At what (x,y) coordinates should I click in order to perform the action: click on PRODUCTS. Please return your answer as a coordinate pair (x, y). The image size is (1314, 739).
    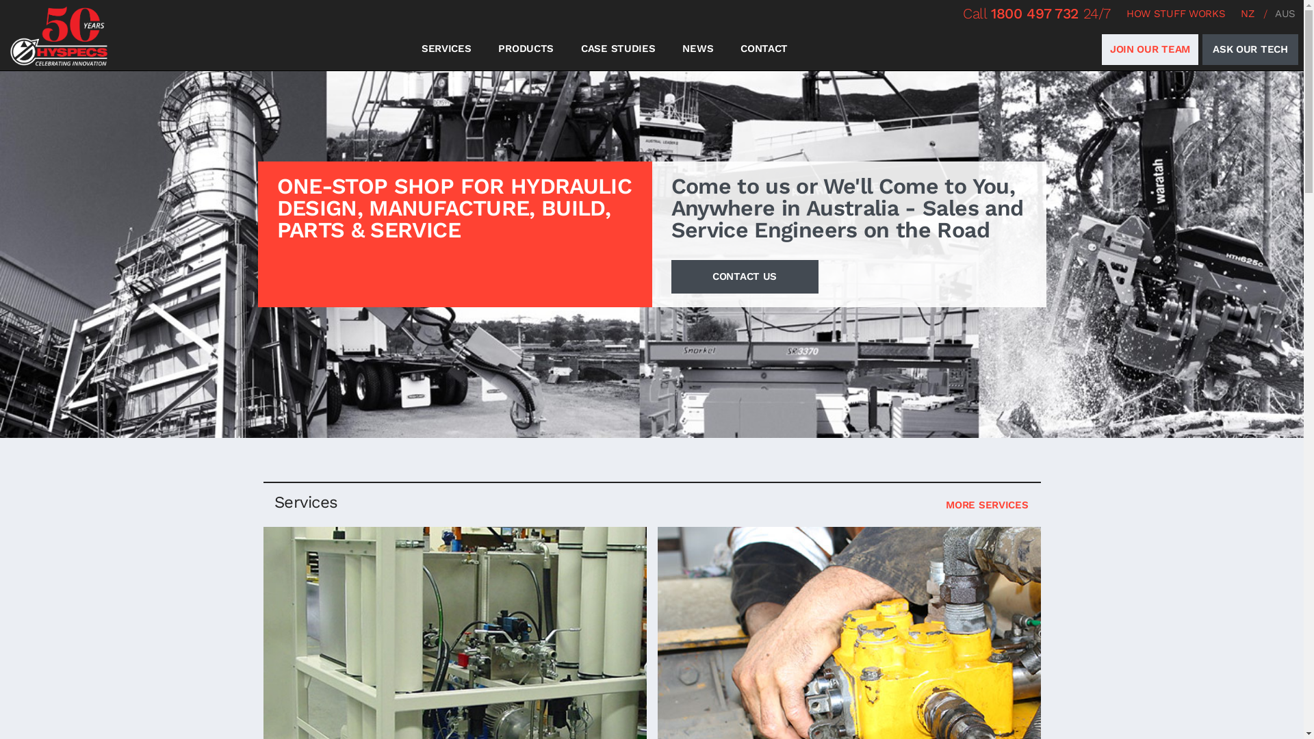
    Looking at the image, I should click on (526, 49).